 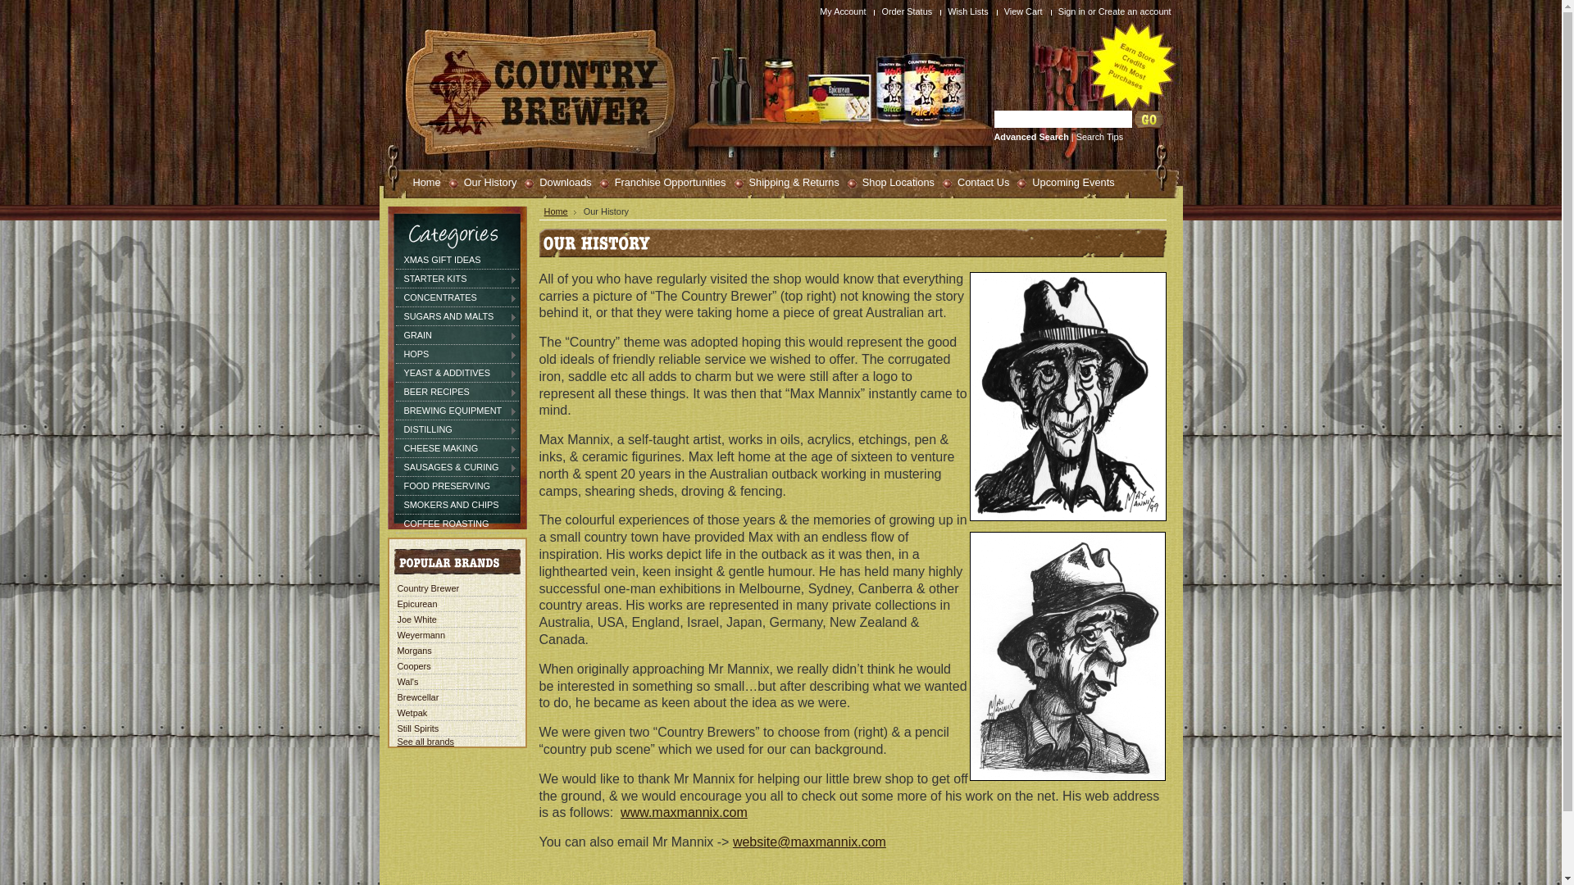 What do you see at coordinates (418, 697) in the screenshot?
I see `Brewcellar` at bounding box center [418, 697].